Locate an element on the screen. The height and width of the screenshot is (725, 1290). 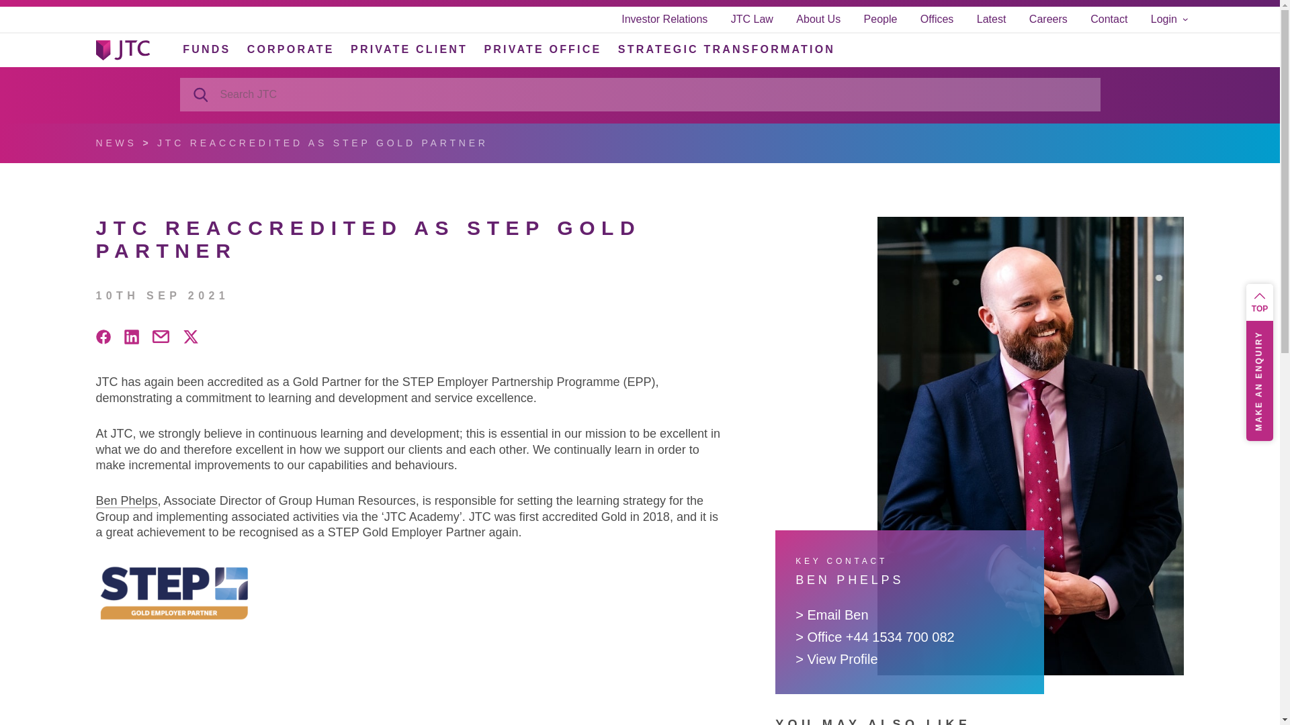
Share on facebook is located at coordinates (102, 340).